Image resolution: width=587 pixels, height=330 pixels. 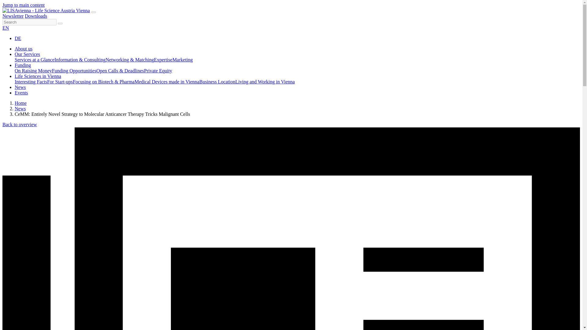 I want to click on Back to overview, so click(x=20, y=124).